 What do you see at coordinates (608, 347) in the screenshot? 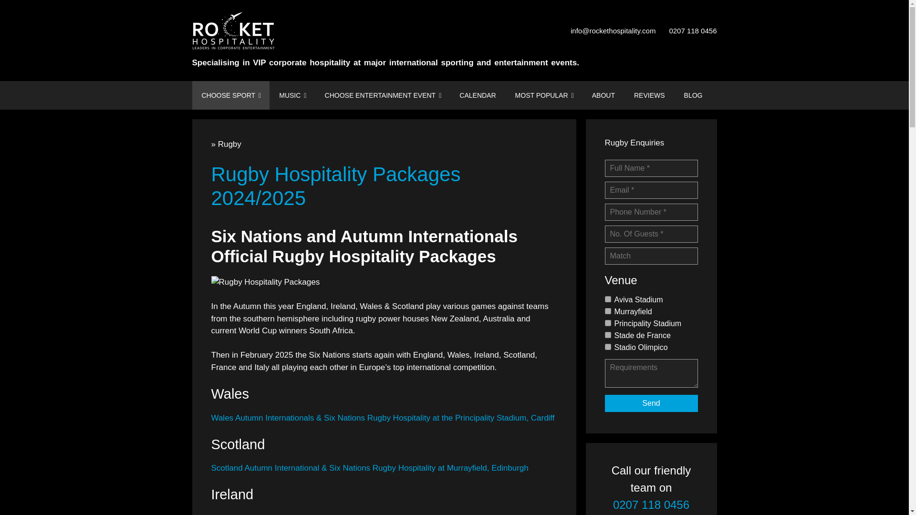
I see `stadioolimpico` at bounding box center [608, 347].